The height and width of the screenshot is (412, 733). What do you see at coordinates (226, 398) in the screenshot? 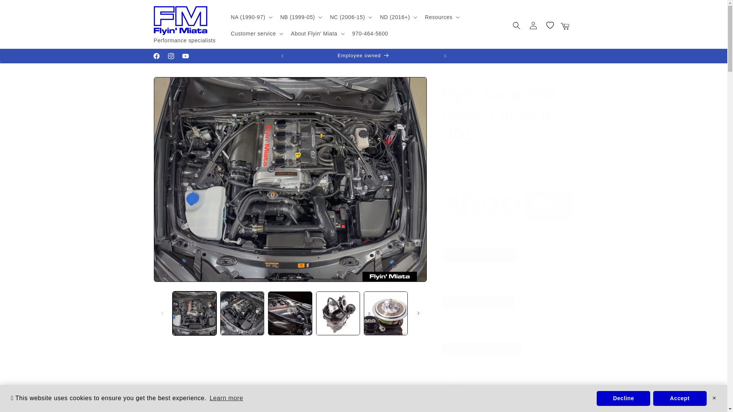
I see `Learn more` at bounding box center [226, 398].